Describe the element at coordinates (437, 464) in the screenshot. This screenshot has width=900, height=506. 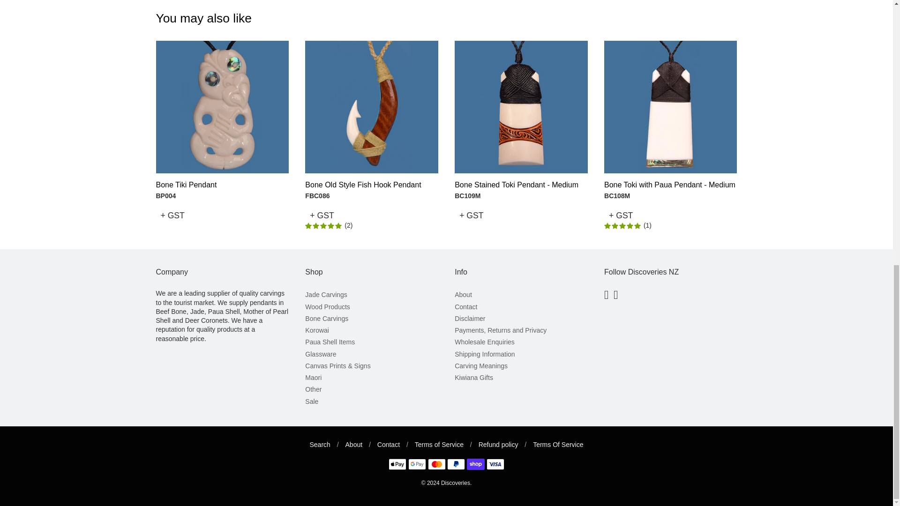
I see `Mastercard` at that location.